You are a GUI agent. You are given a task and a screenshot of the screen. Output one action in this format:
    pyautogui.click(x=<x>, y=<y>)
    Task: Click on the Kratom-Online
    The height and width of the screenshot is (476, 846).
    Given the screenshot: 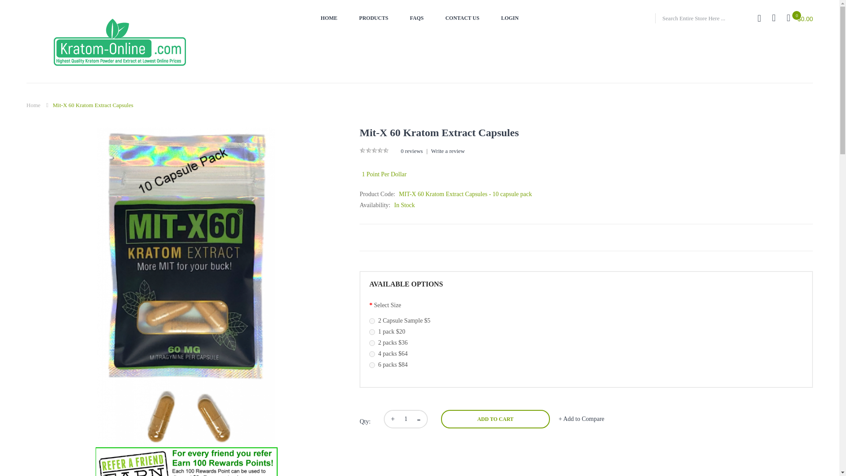 What is the action you would take?
    pyautogui.click(x=120, y=45)
    